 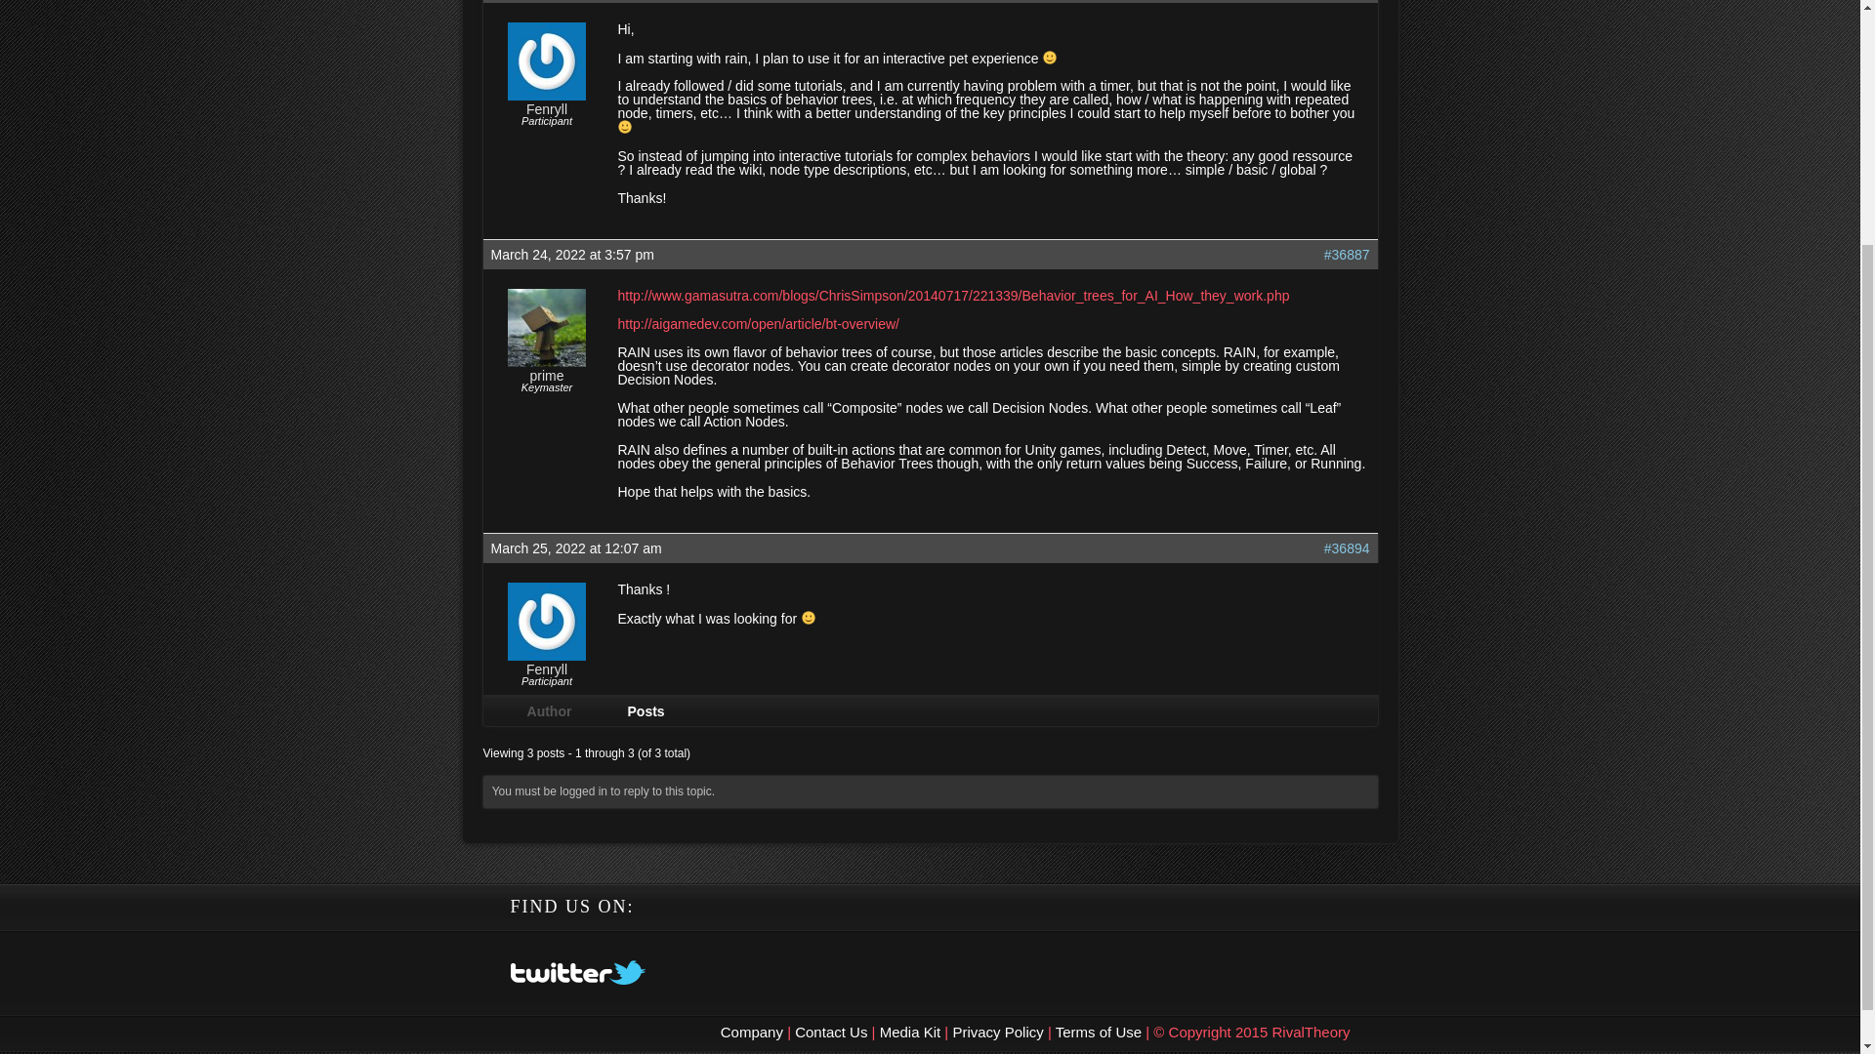 I want to click on Fenryll, so click(x=547, y=108).